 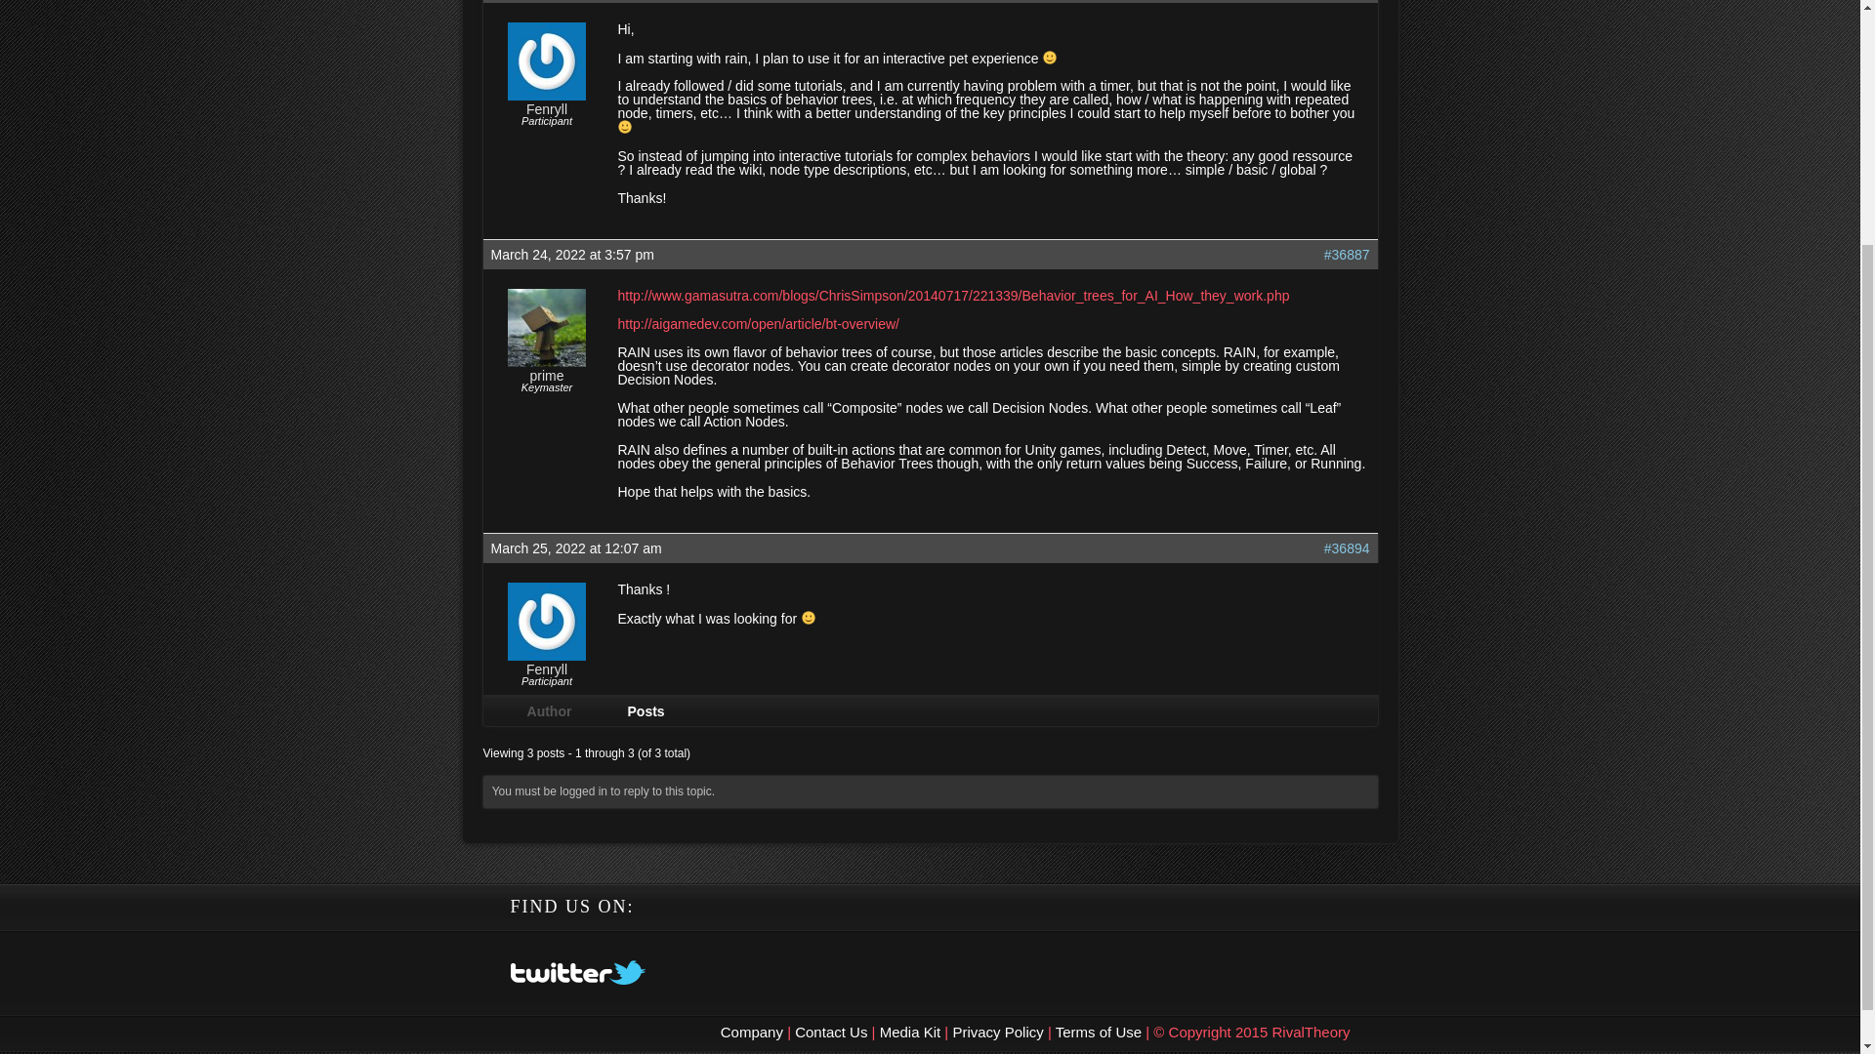 I want to click on Fenryll, so click(x=547, y=108).